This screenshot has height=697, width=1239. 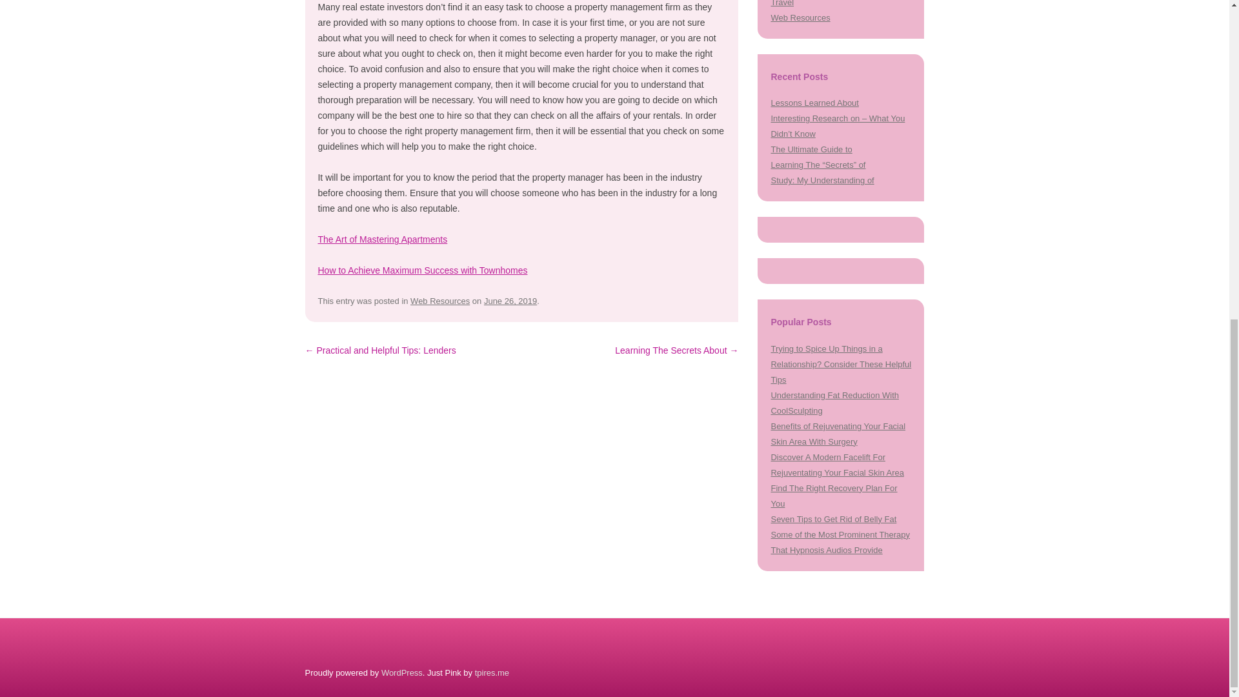 What do you see at coordinates (811, 148) in the screenshot?
I see `The Ultimate Guide to` at bounding box center [811, 148].